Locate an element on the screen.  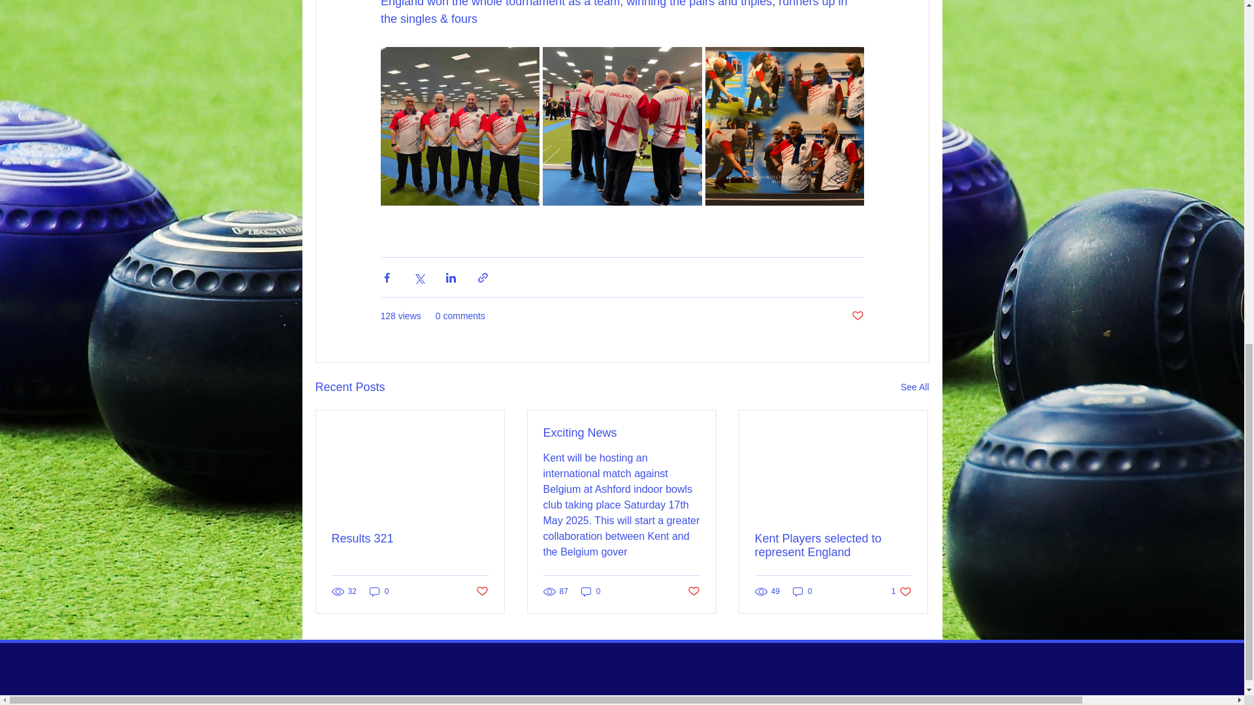
Exciting News is located at coordinates (694, 591).